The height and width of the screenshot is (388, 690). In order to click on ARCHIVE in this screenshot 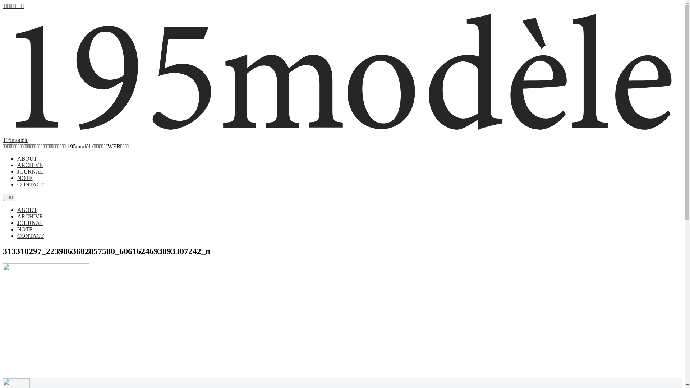, I will do `click(30, 165)`.